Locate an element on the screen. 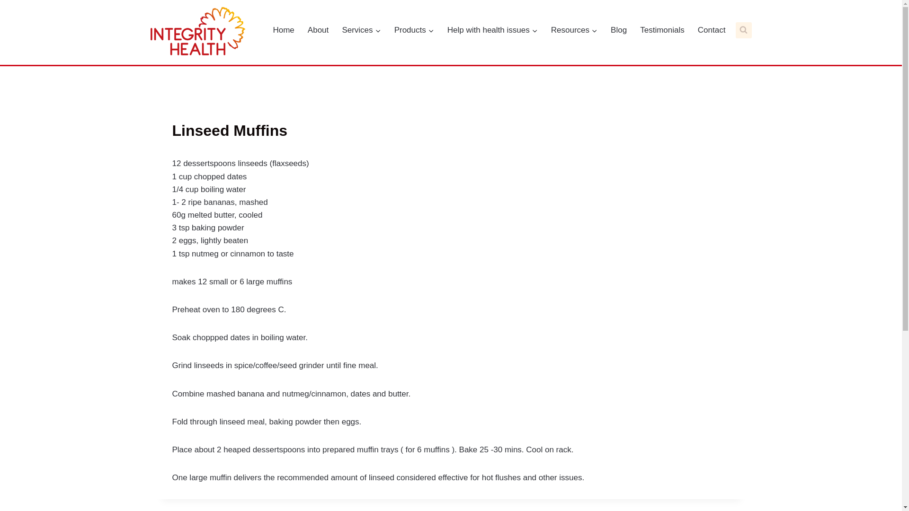  Resources is located at coordinates (574, 30).